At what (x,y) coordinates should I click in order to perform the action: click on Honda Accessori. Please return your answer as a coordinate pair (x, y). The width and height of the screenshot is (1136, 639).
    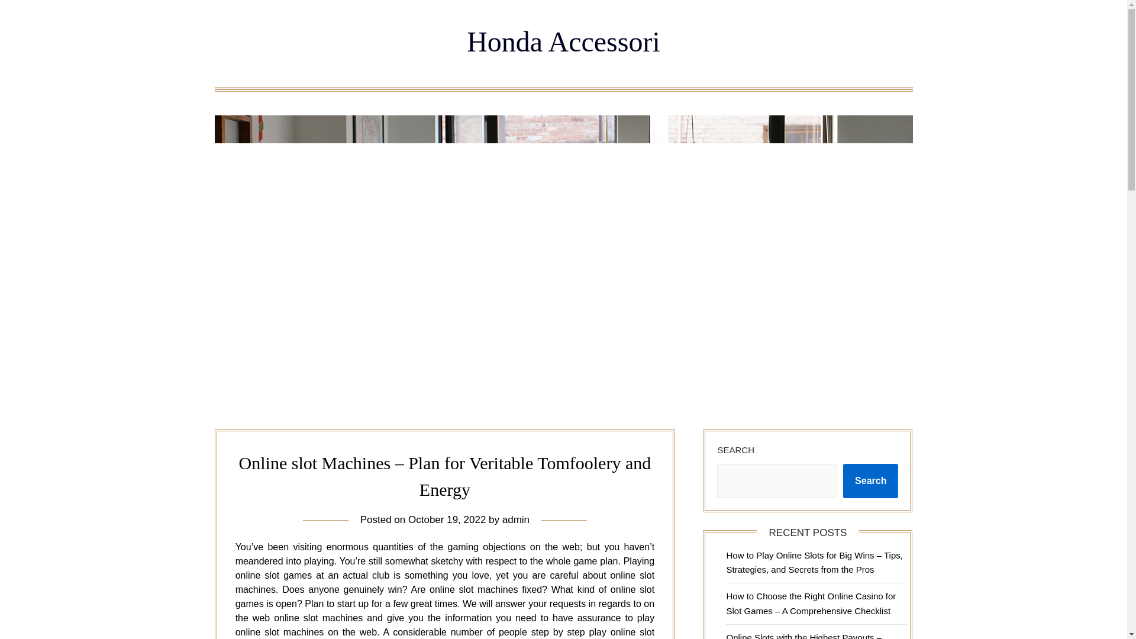
    Looking at the image, I should click on (563, 41).